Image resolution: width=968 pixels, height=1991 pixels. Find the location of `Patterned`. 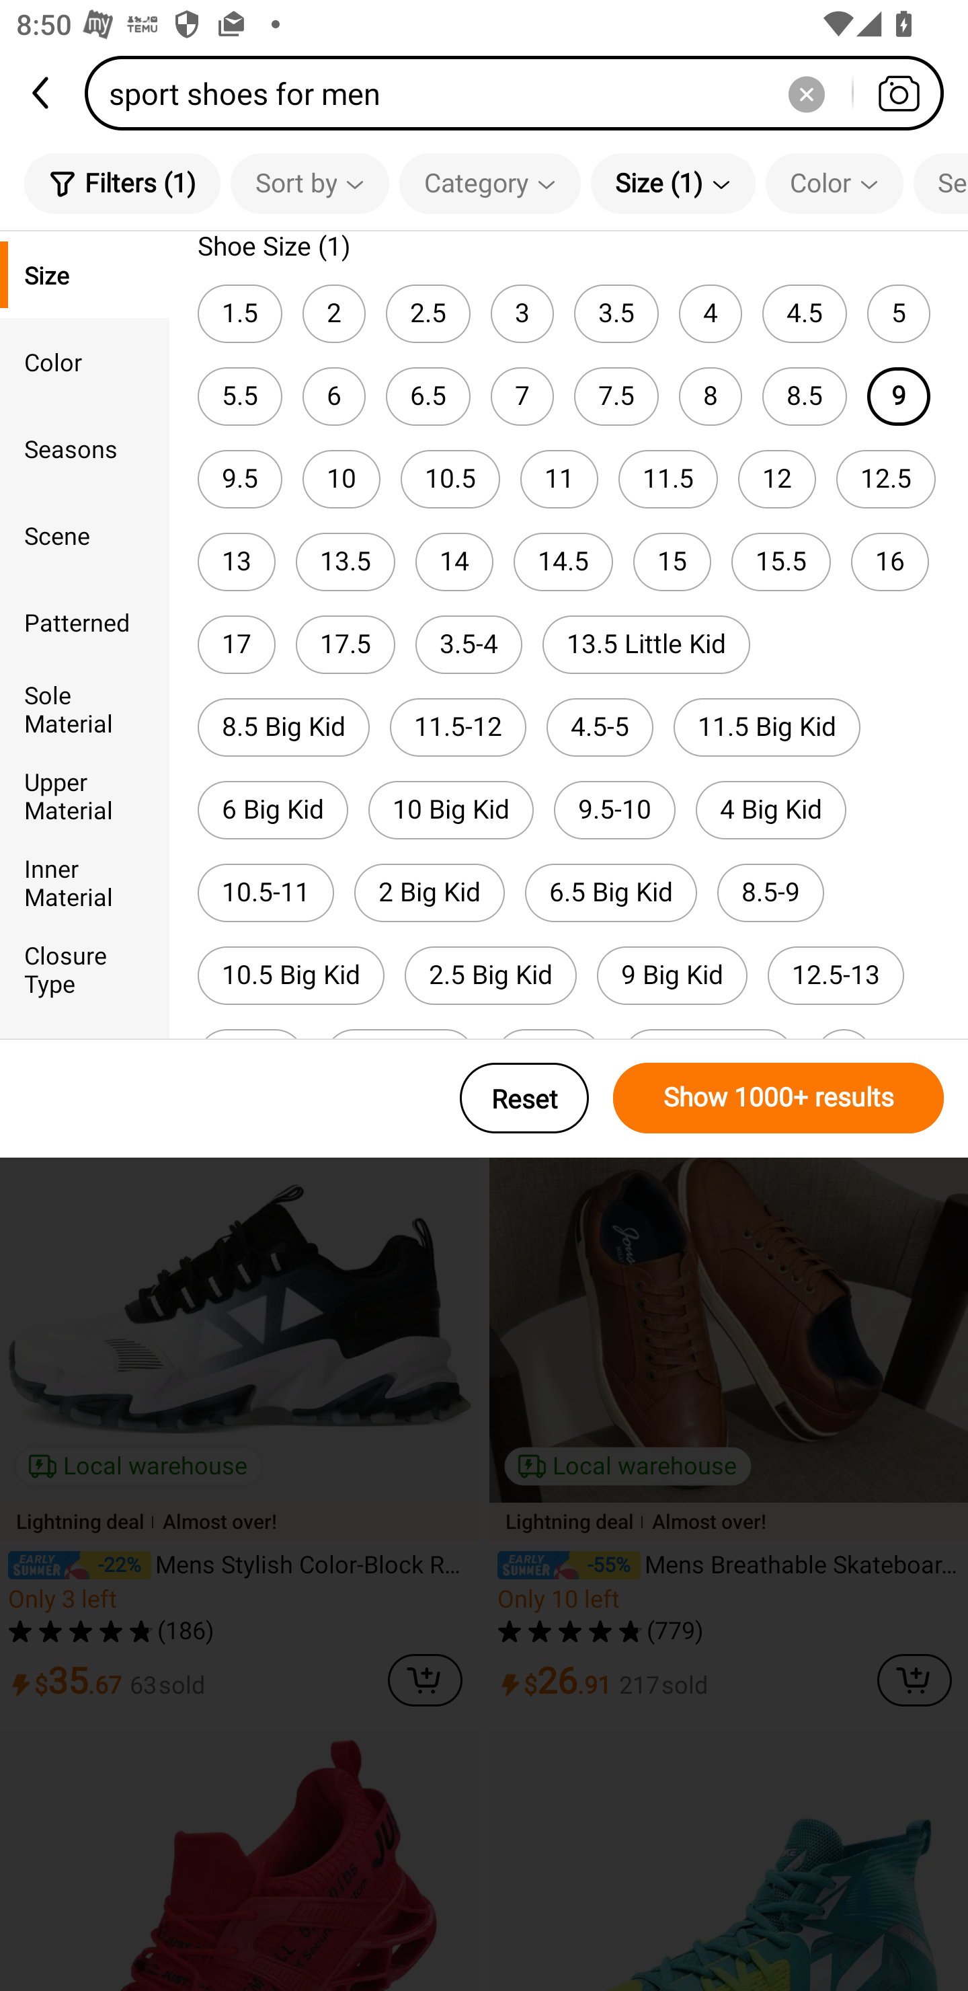

Patterned is located at coordinates (85, 622).